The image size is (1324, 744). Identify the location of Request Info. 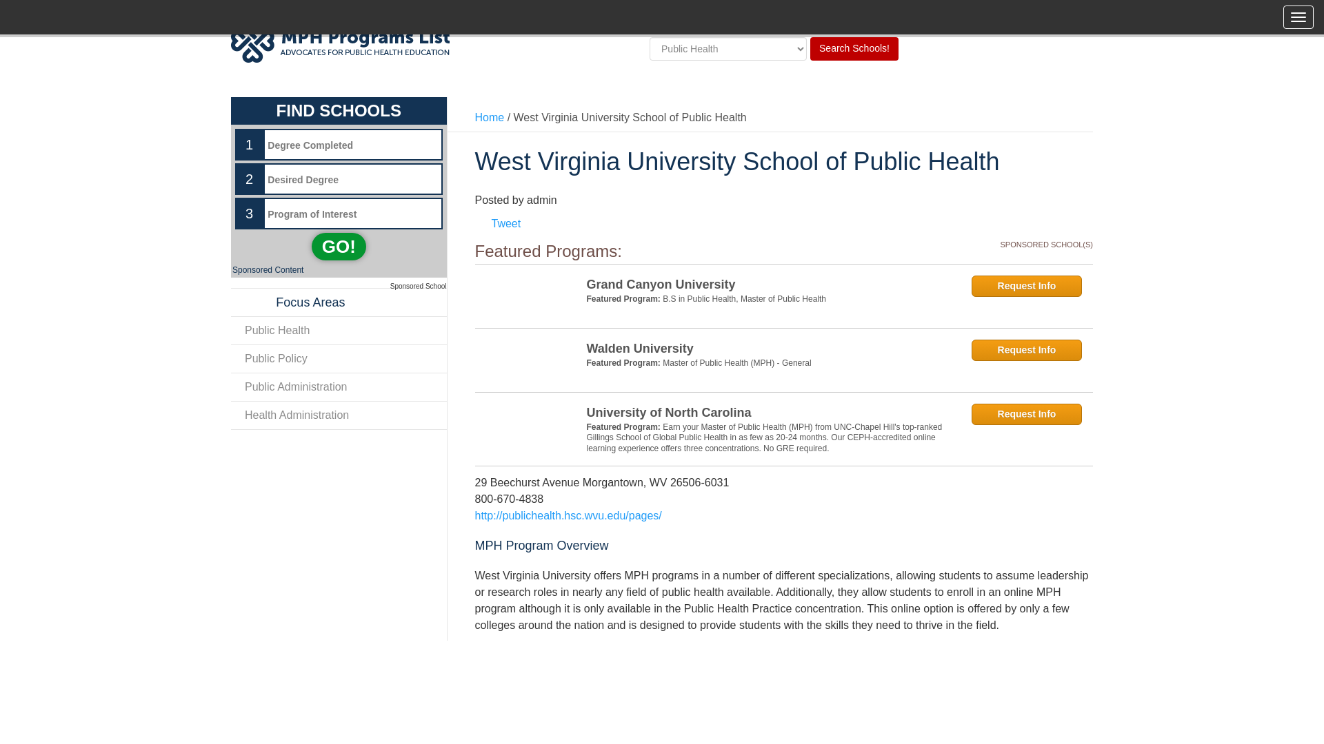
(1026, 285).